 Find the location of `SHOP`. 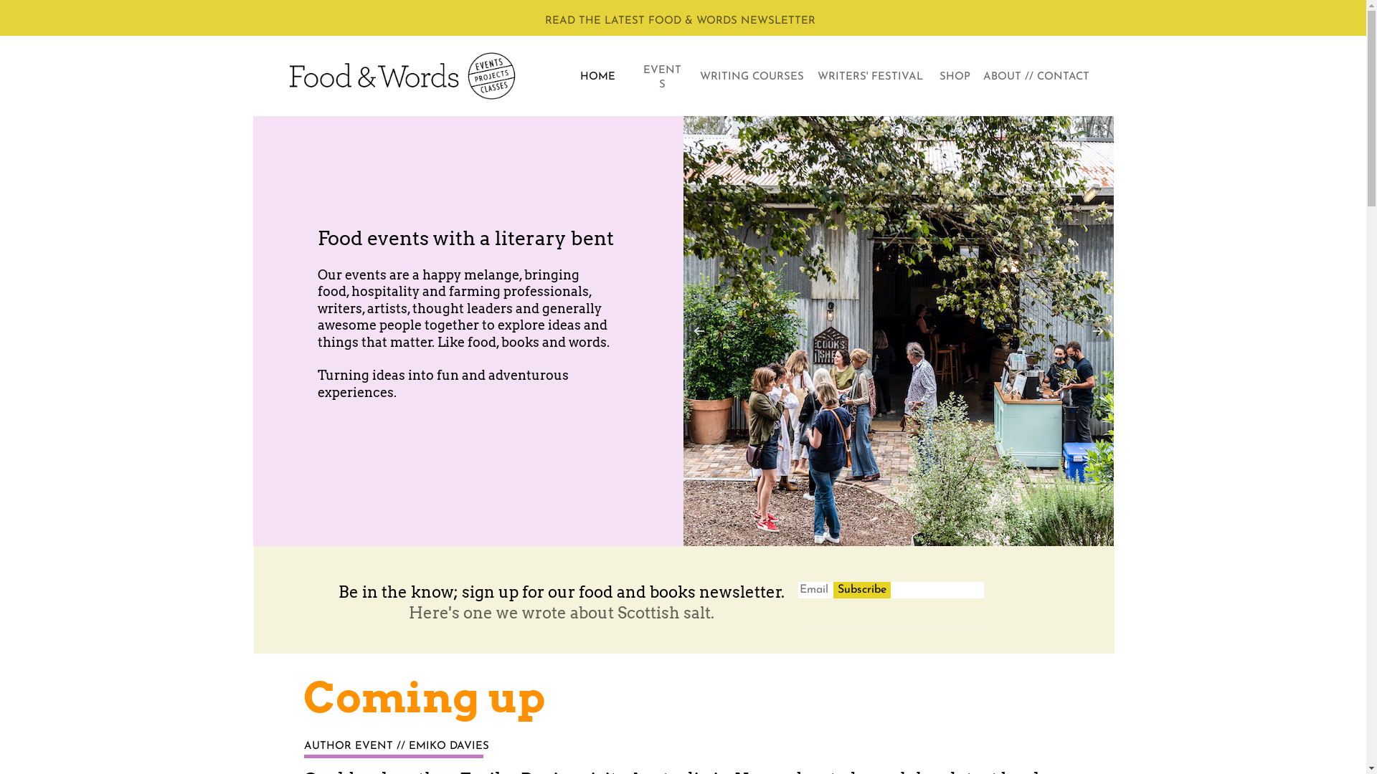

SHOP is located at coordinates (955, 77).